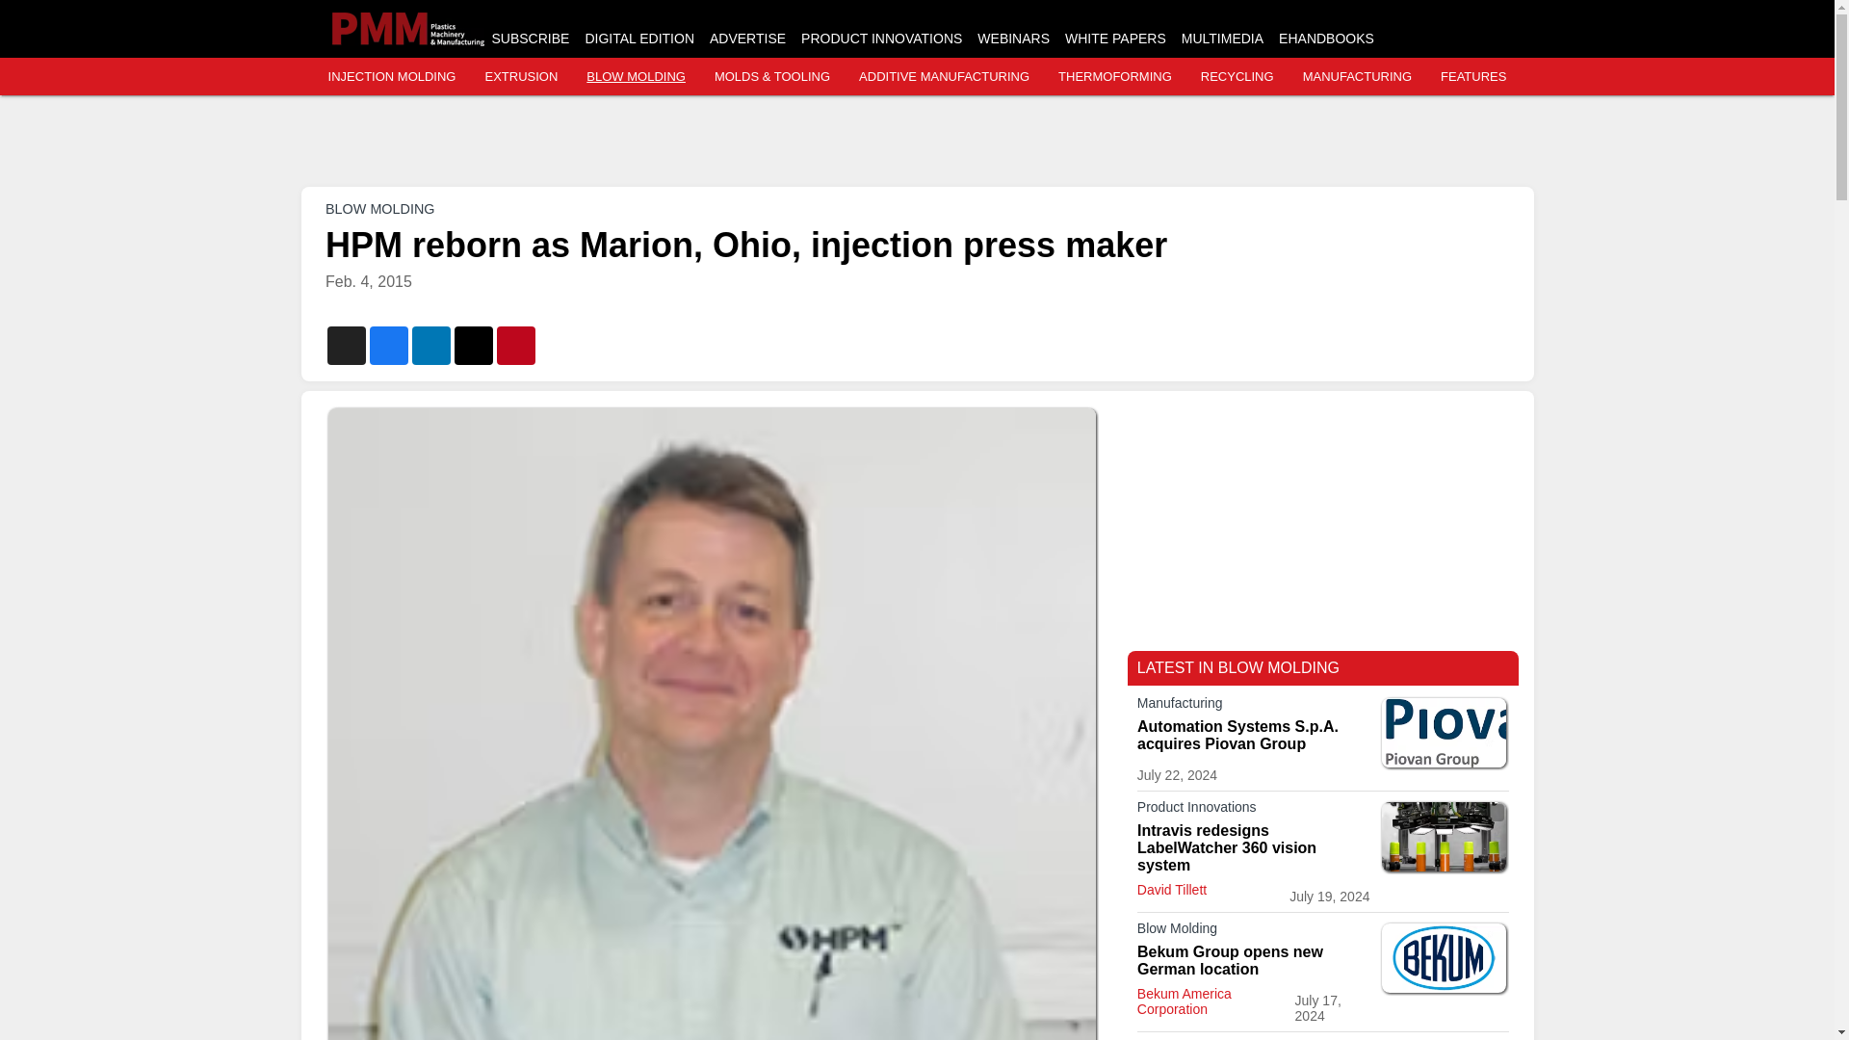 The height and width of the screenshot is (1040, 1849). I want to click on SUBSCRIBE, so click(530, 39).